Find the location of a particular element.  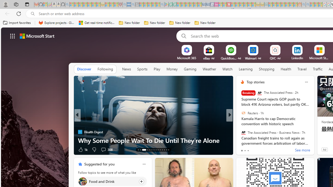

View comments 81 Comment is located at coordinates (265, 150).